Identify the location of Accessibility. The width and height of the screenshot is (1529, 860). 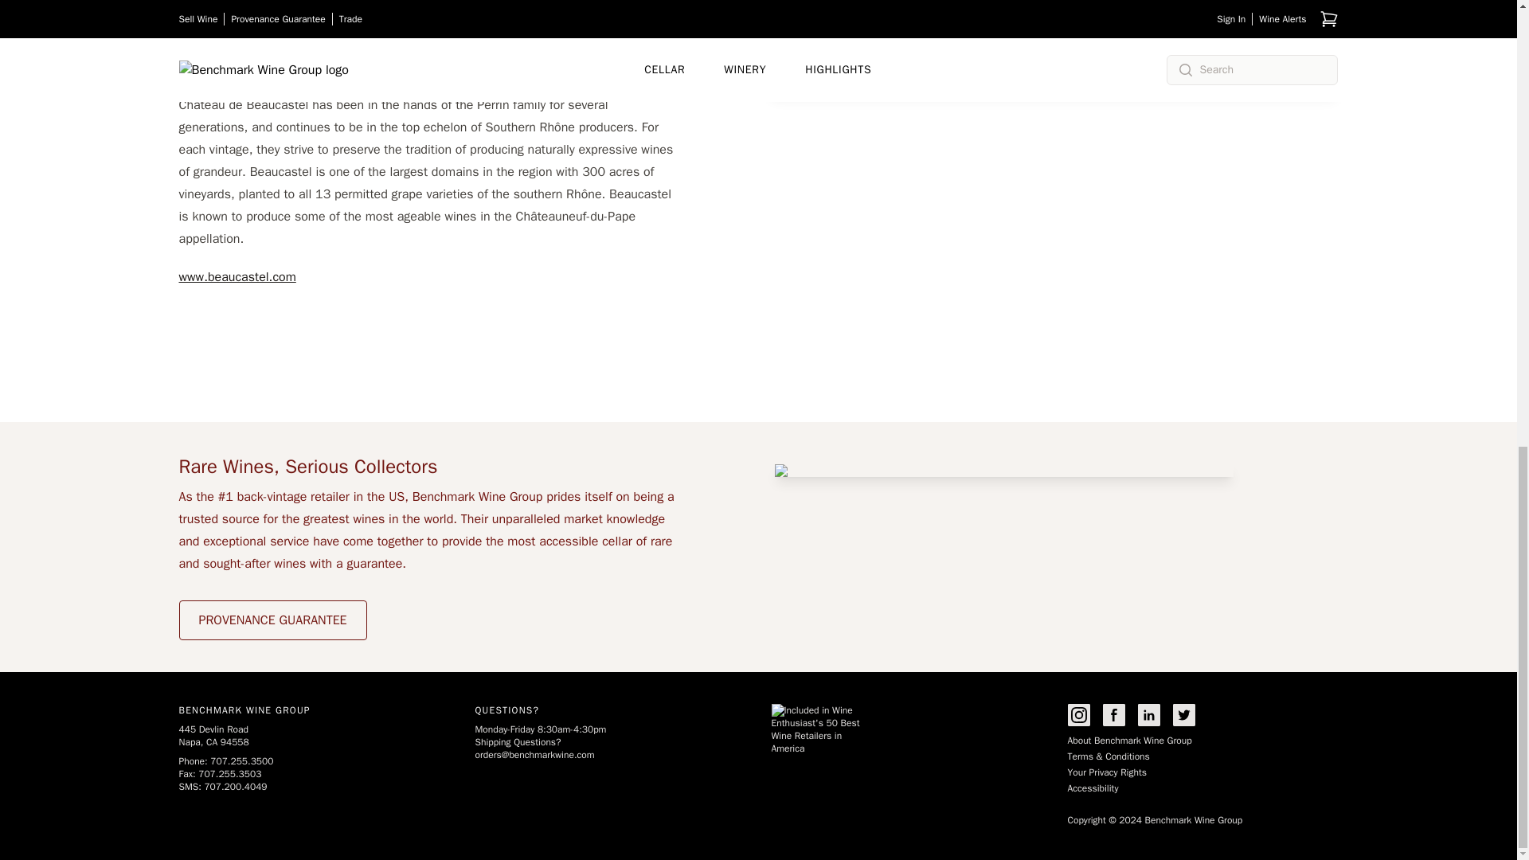
(1093, 788).